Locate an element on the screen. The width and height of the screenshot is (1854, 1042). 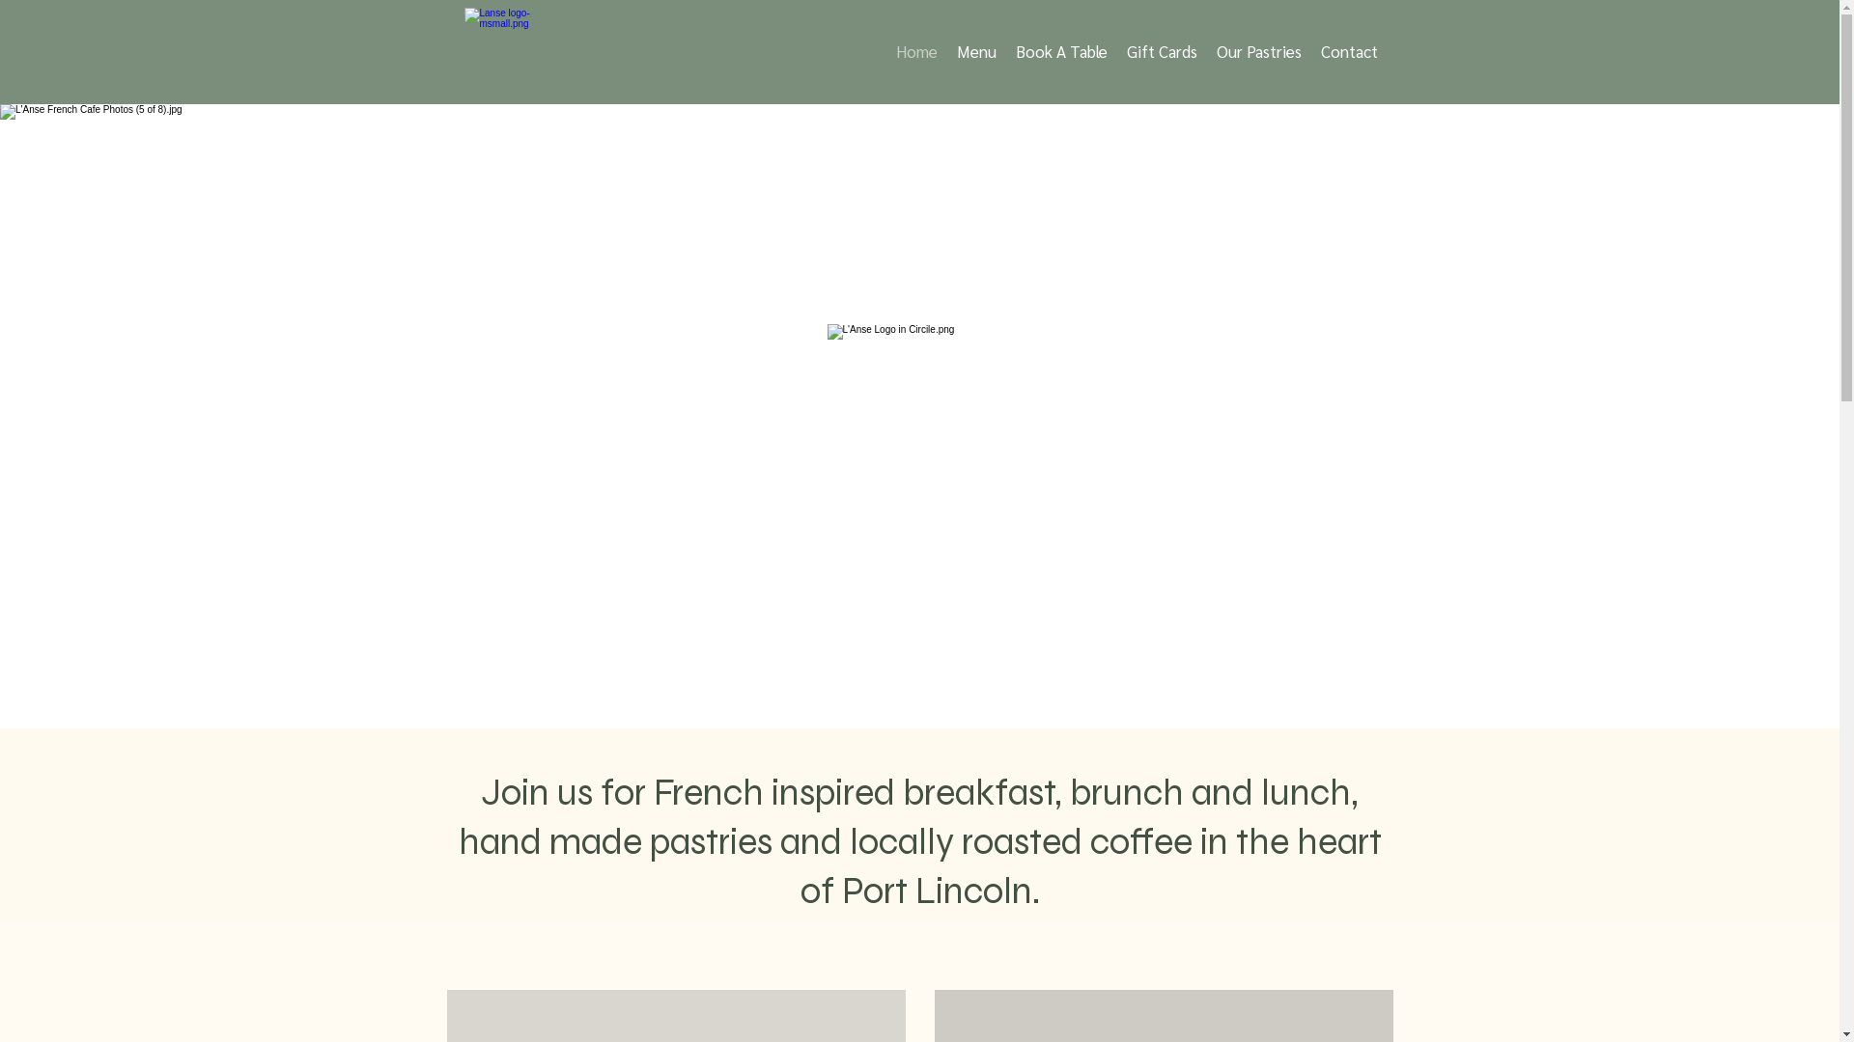
Contact is located at coordinates (1350, 51).